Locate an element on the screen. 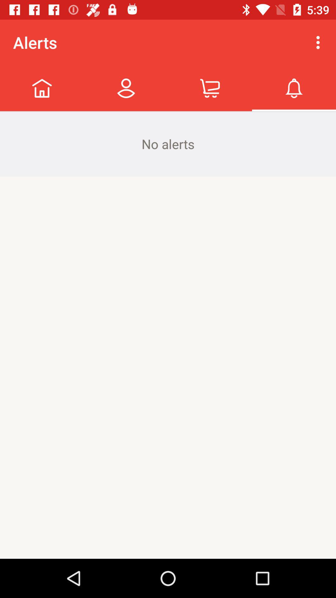 This screenshot has width=336, height=598. launch item to the right of alerts icon is located at coordinates (320, 42).